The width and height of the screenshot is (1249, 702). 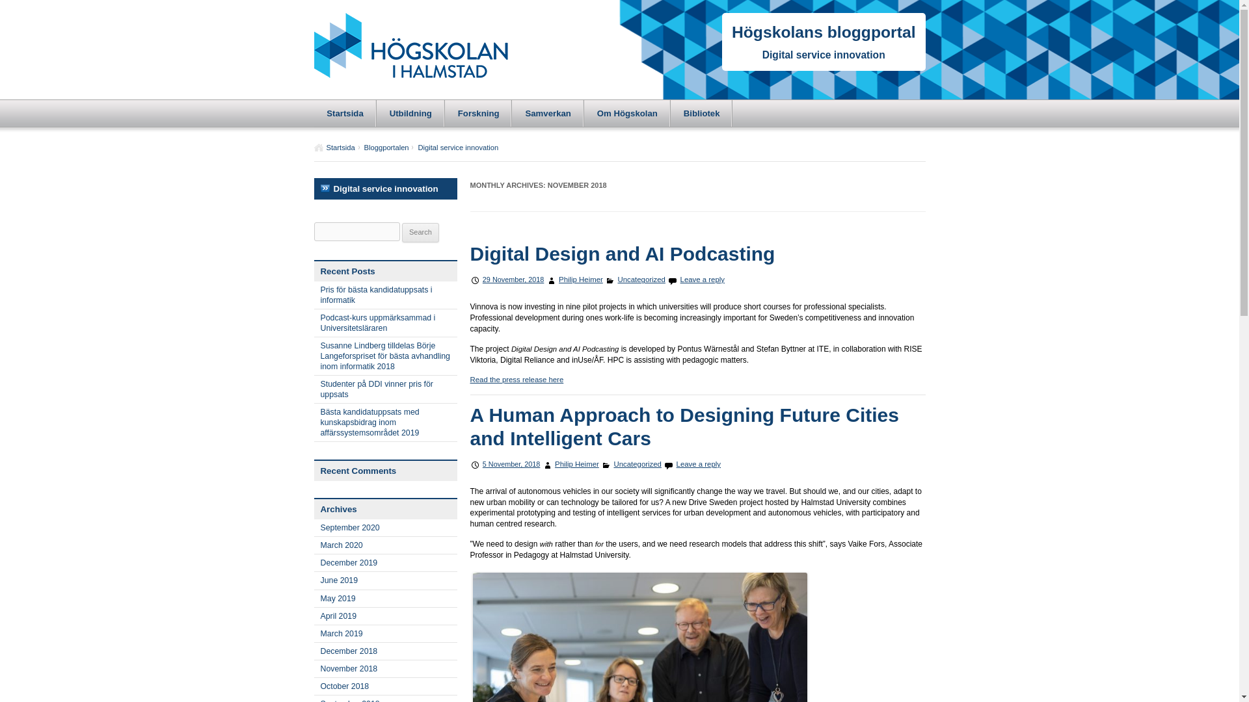 What do you see at coordinates (548, 113) in the screenshot?
I see `Samverkan` at bounding box center [548, 113].